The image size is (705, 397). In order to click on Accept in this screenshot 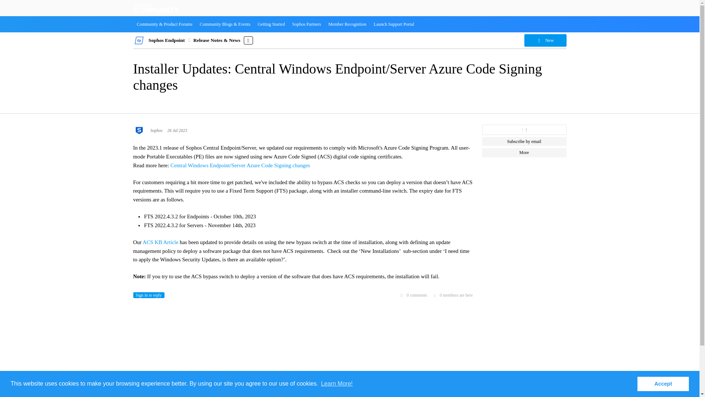, I will do `click(663, 383)`.